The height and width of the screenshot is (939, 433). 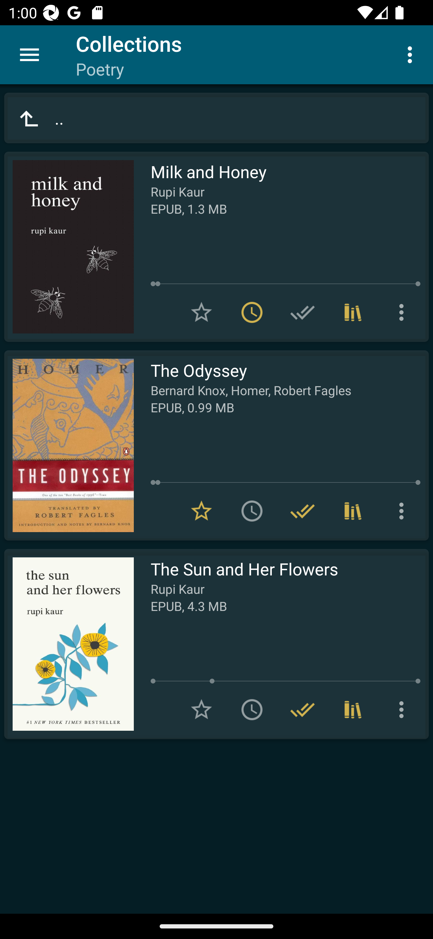 What do you see at coordinates (201, 312) in the screenshot?
I see `Add to Favorites` at bounding box center [201, 312].